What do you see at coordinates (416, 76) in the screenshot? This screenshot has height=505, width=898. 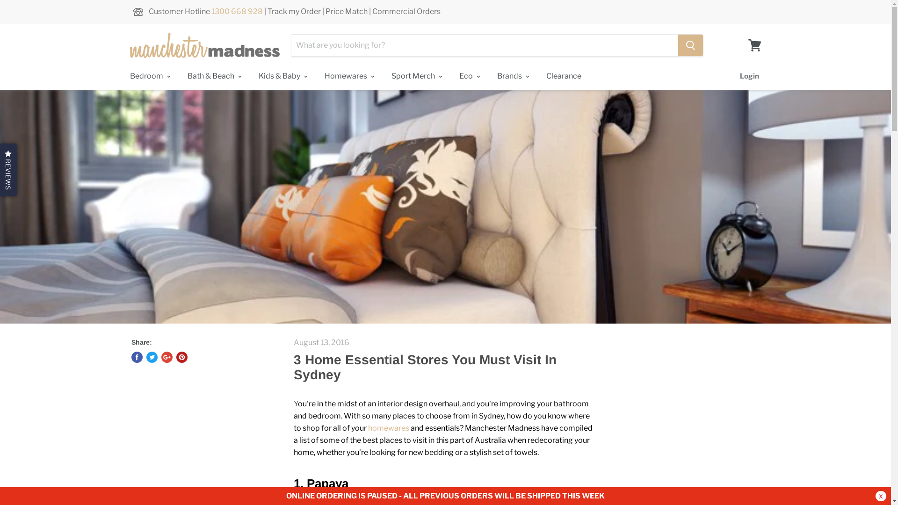 I see `Sport Merch` at bounding box center [416, 76].